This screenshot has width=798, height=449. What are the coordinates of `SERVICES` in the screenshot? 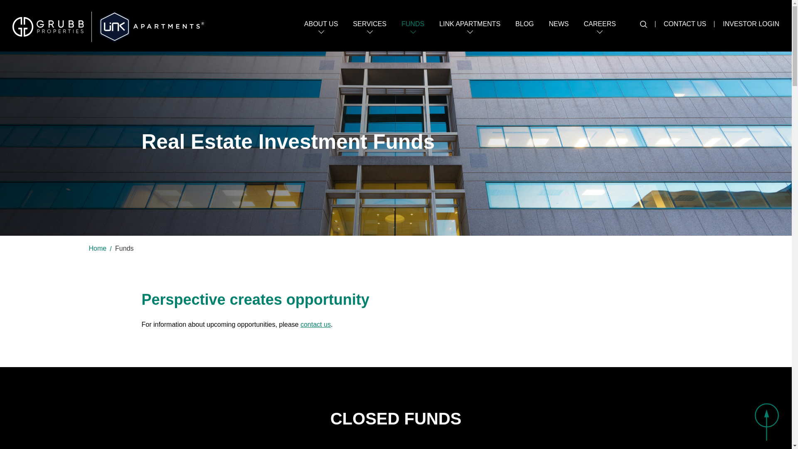 It's located at (369, 30).